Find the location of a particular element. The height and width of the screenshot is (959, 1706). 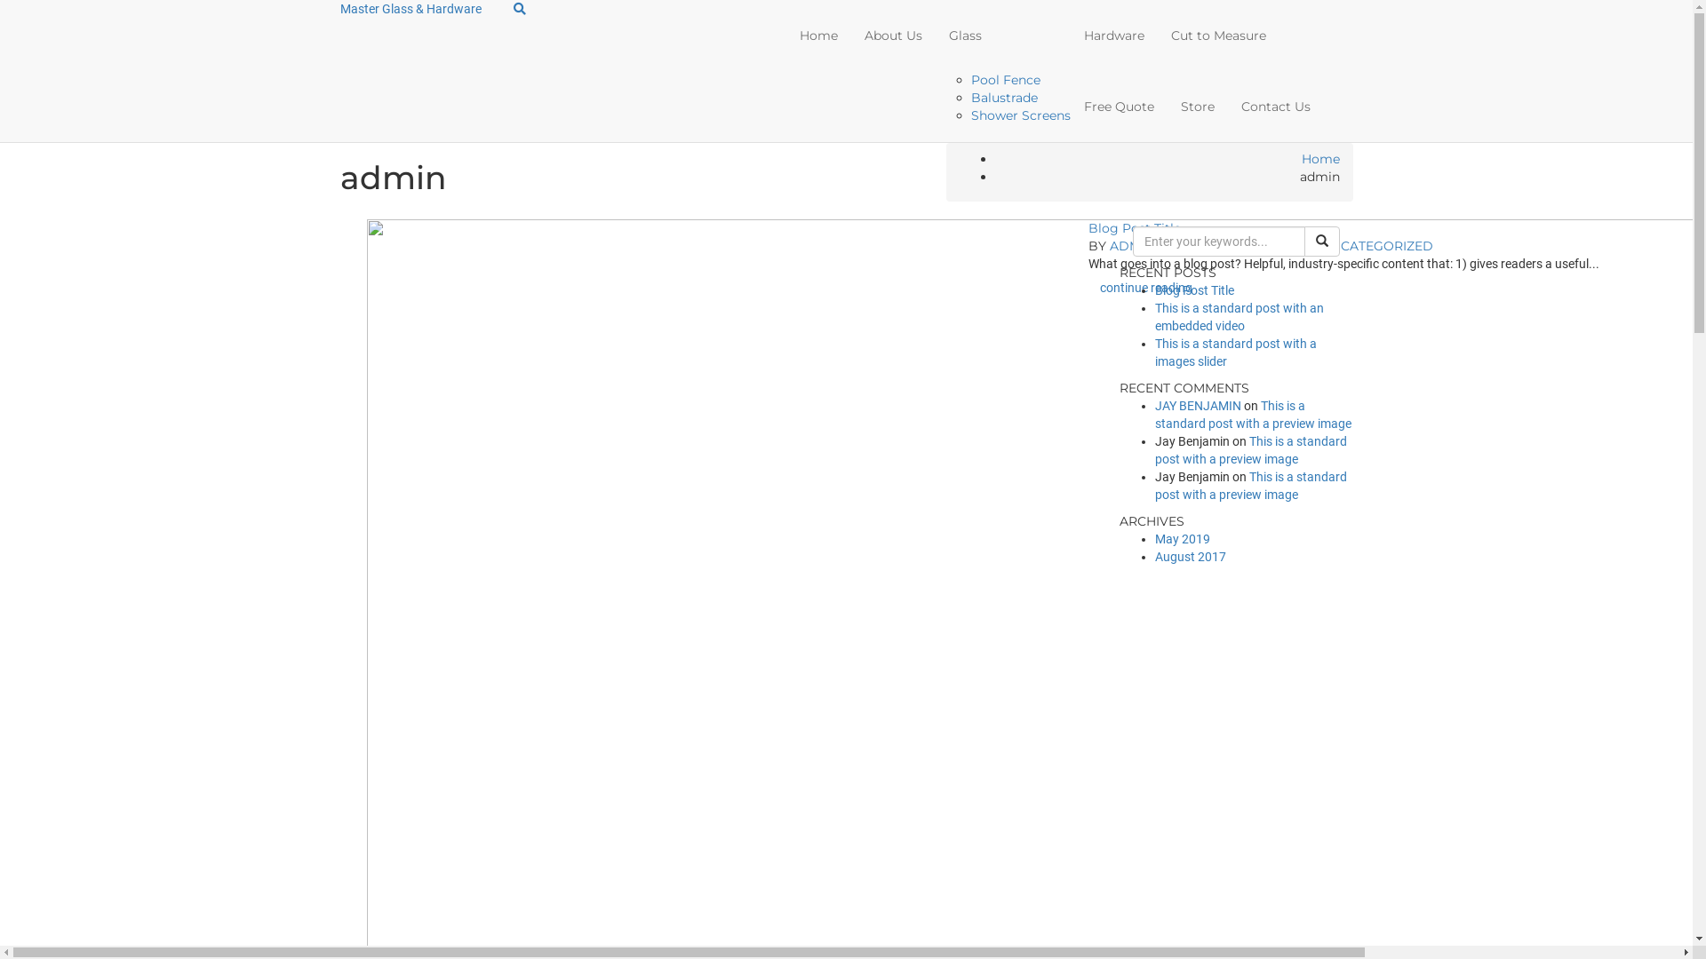

Glass is located at coordinates (1003, 36).